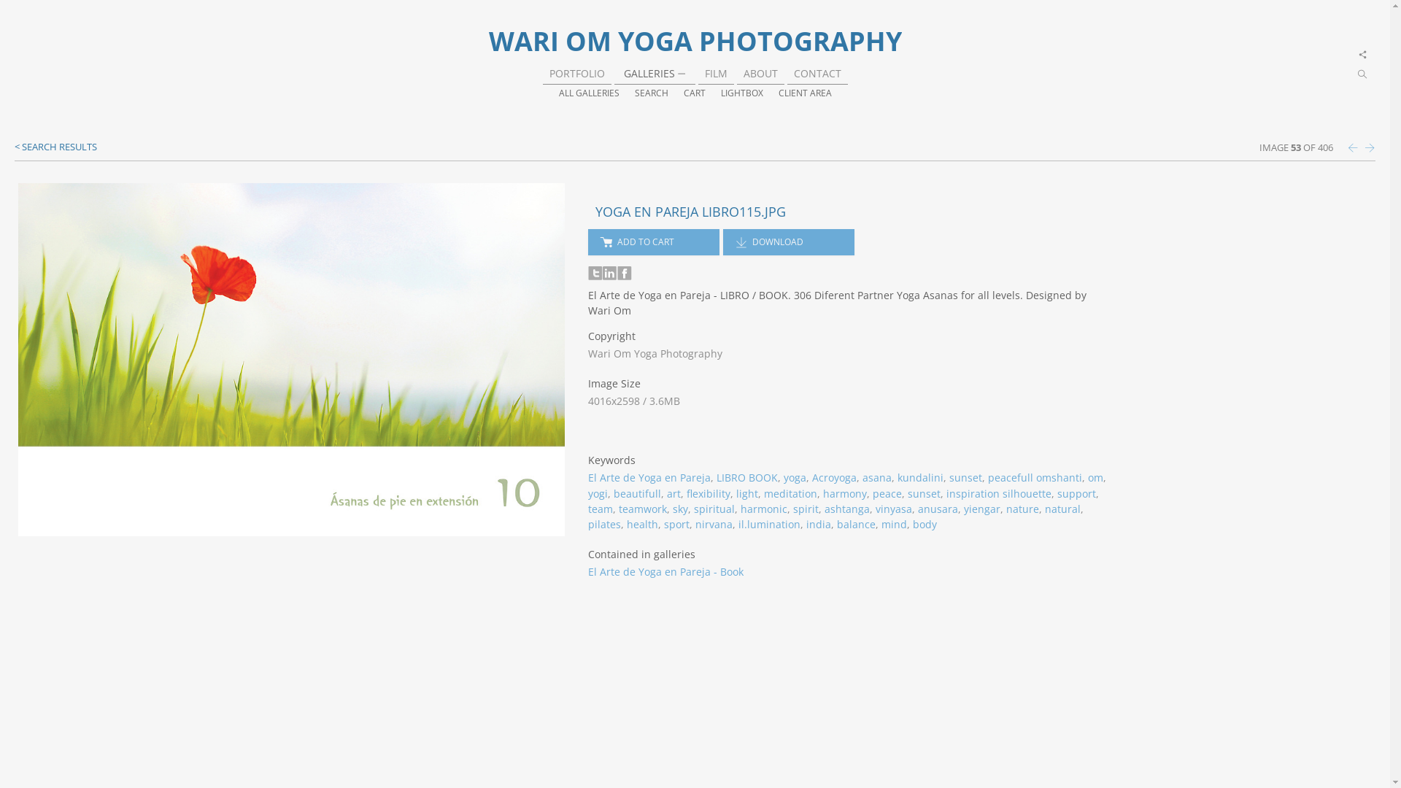 This screenshot has height=788, width=1401. Describe the element at coordinates (1062, 509) in the screenshot. I see `natural` at that location.